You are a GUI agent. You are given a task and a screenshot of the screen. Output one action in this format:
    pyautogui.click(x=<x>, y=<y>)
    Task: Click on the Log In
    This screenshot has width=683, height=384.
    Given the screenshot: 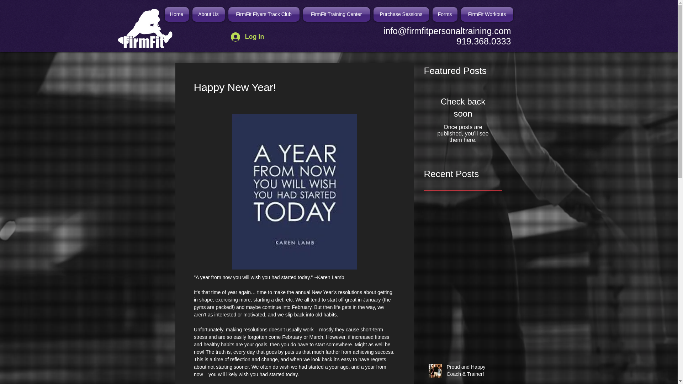 What is the action you would take?
    pyautogui.click(x=248, y=37)
    